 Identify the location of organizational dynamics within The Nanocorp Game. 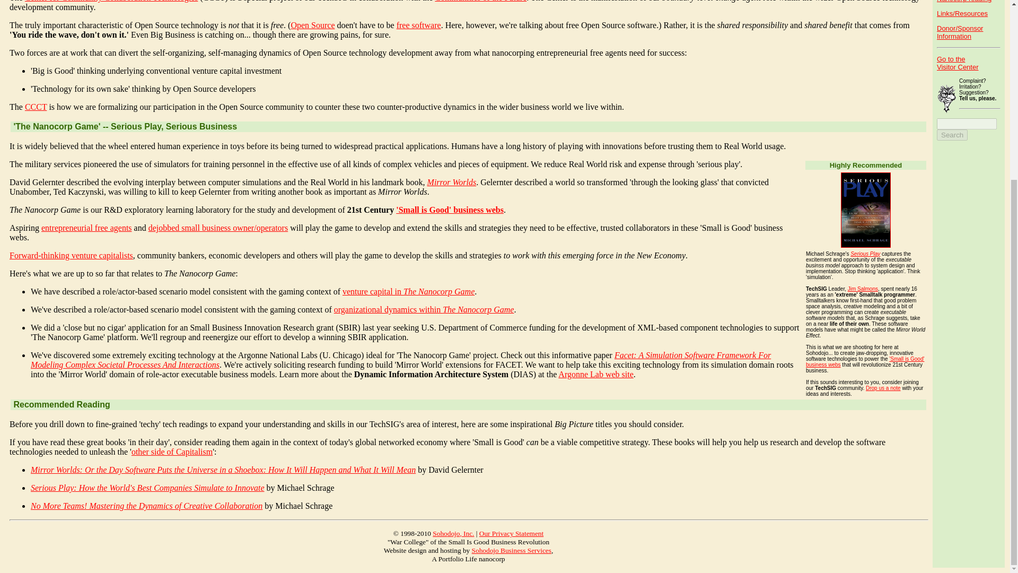
(424, 309).